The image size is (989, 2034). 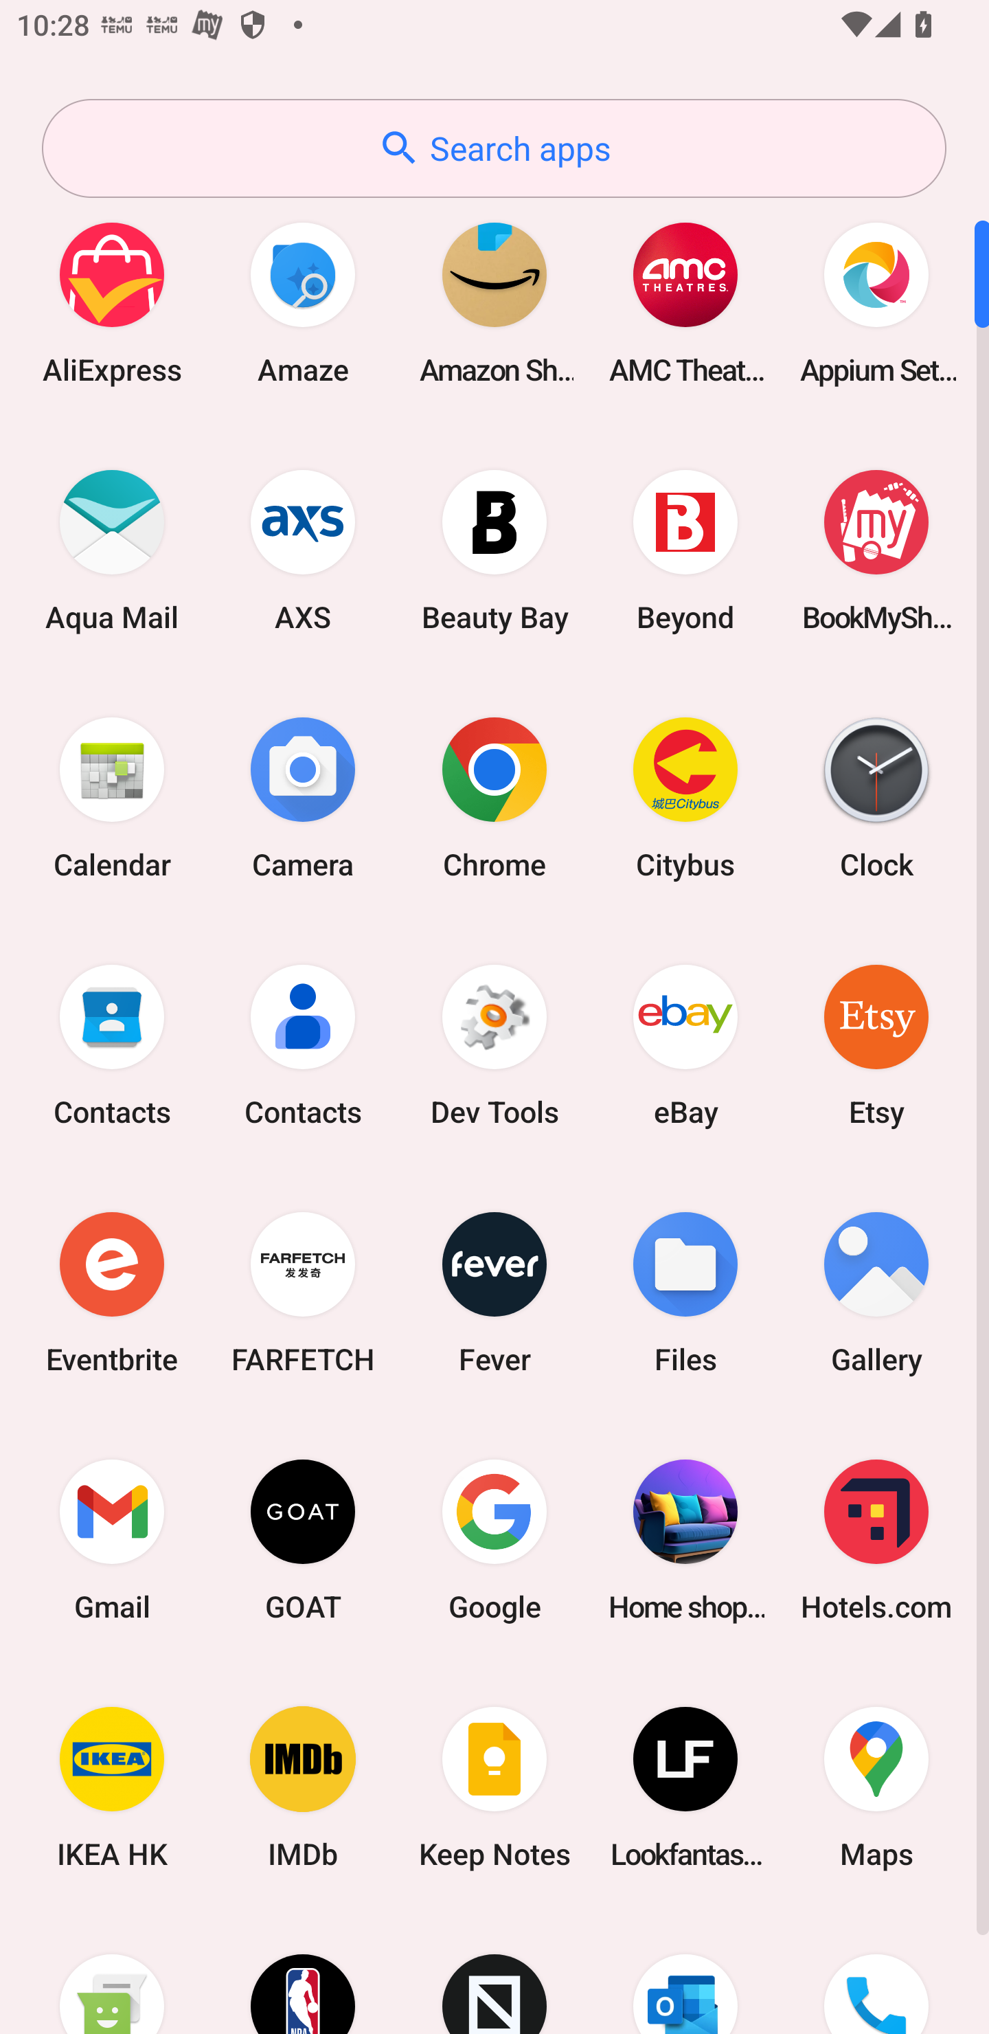 What do you see at coordinates (876, 550) in the screenshot?
I see `BookMyShow` at bounding box center [876, 550].